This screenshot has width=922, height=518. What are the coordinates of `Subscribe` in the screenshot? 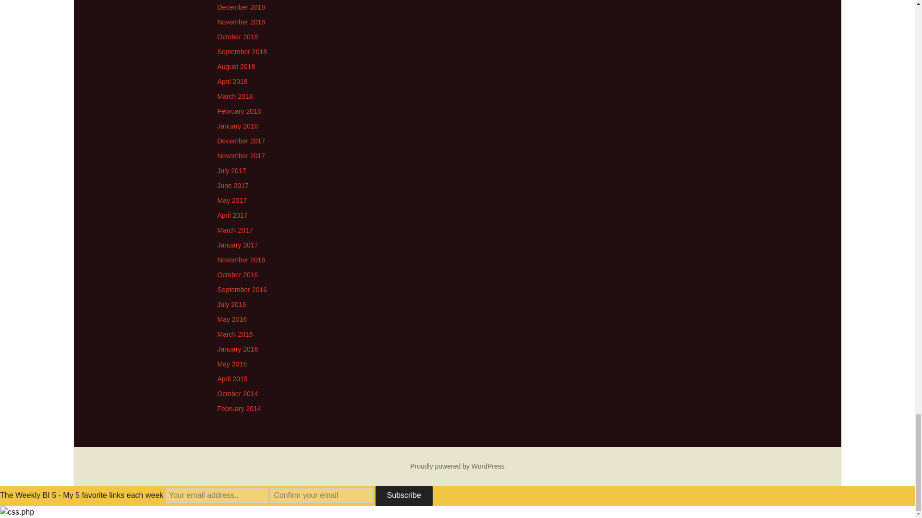 It's located at (403, 496).